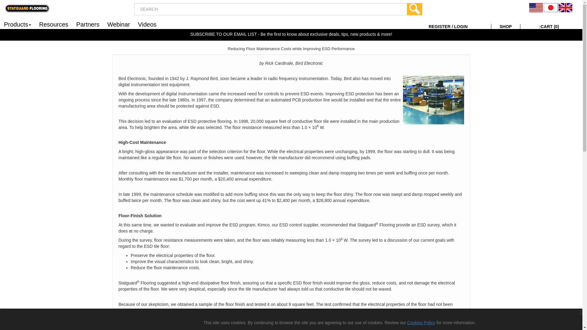 Image resolution: width=587 pixels, height=330 pixels. Describe the element at coordinates (414, 9) in the screenshot. I see `Click to Search` at that location.